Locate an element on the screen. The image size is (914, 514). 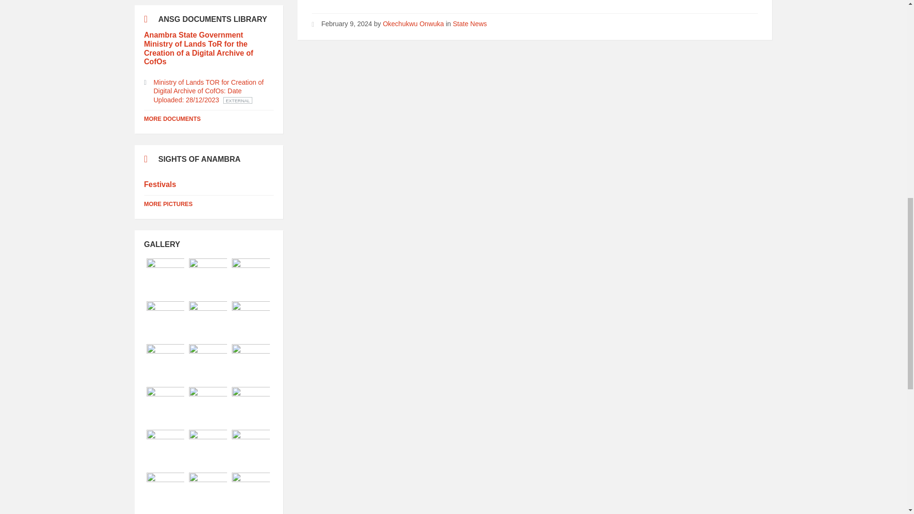
Okechukwu Onwuka is located at coordinates (413, 24).